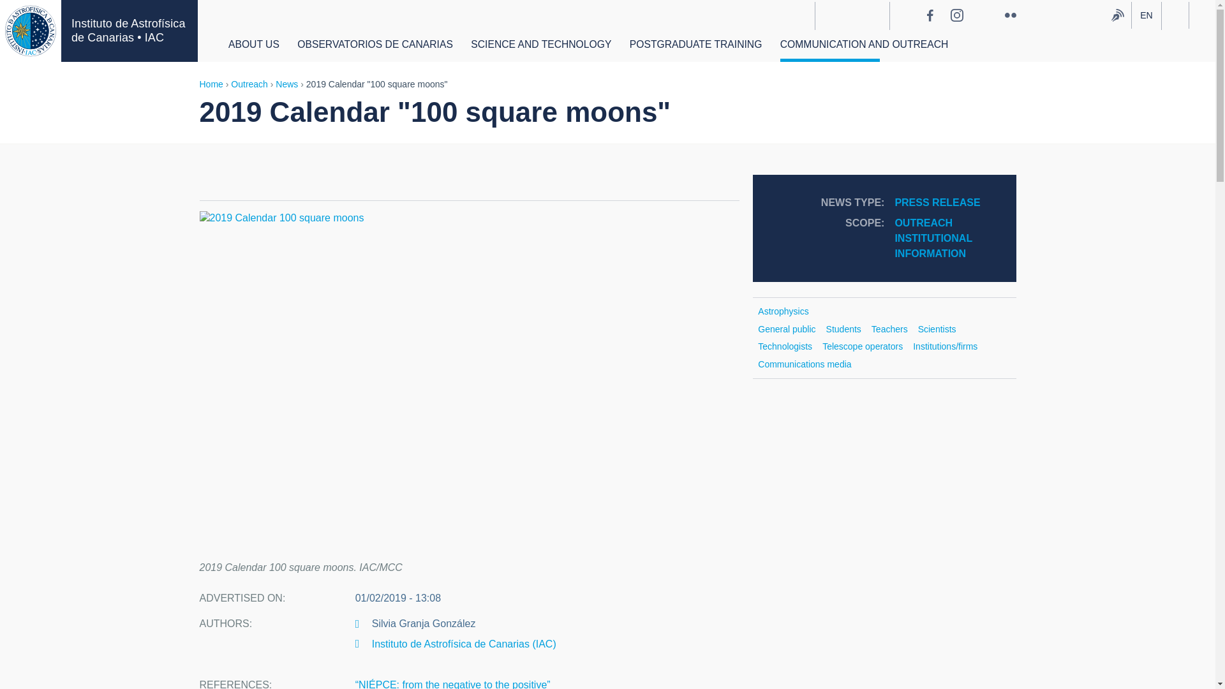  What do you see at coordinates (253, 47) in the screenshot?
I see `ABOUT US` at bounding box center [253, 47].